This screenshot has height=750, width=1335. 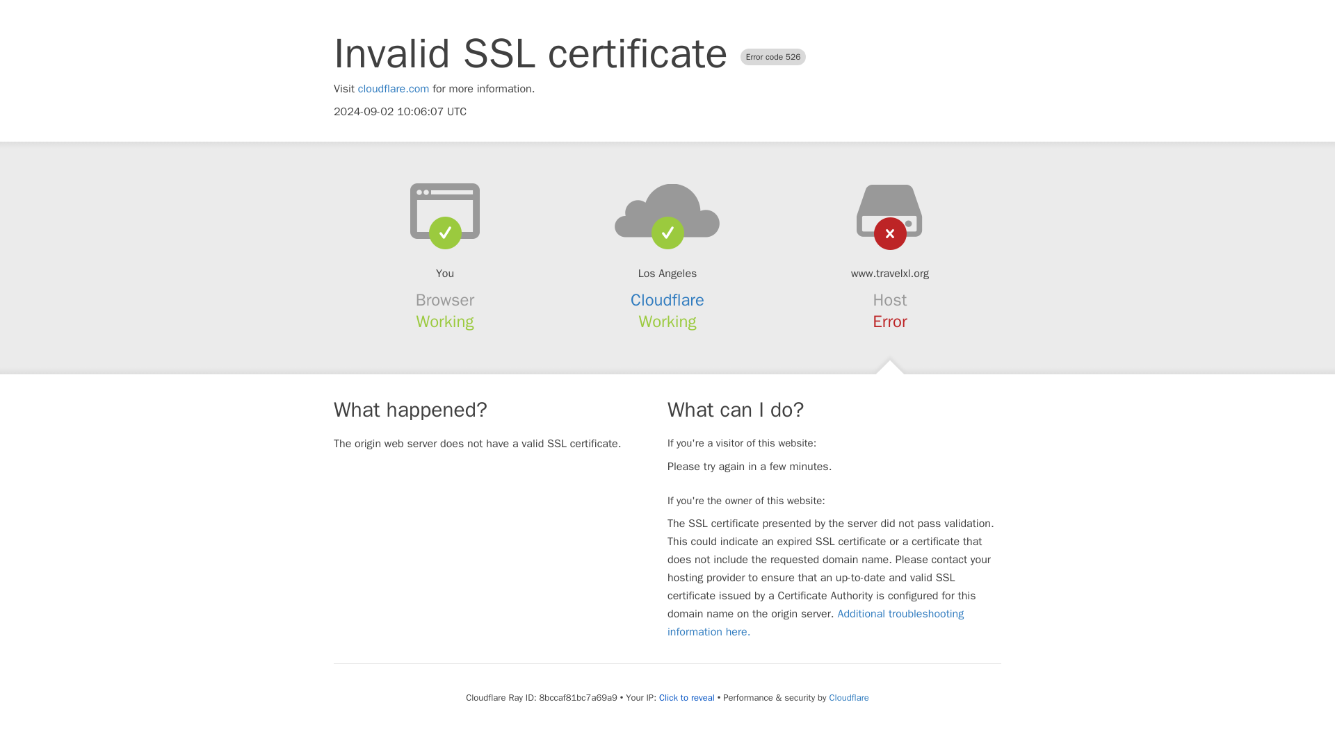 I want to click on Additional troubleshooting information here., so click(x=816, y=622).